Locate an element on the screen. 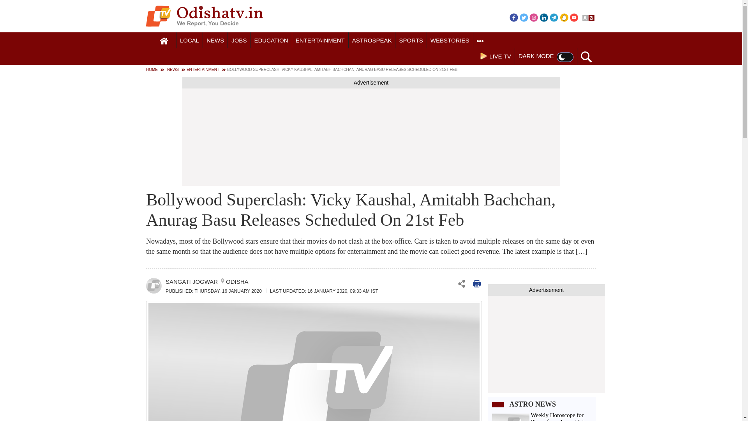 The height and width of the screenshot is (421, 748). Youtube is located at coordinates (574, 17).